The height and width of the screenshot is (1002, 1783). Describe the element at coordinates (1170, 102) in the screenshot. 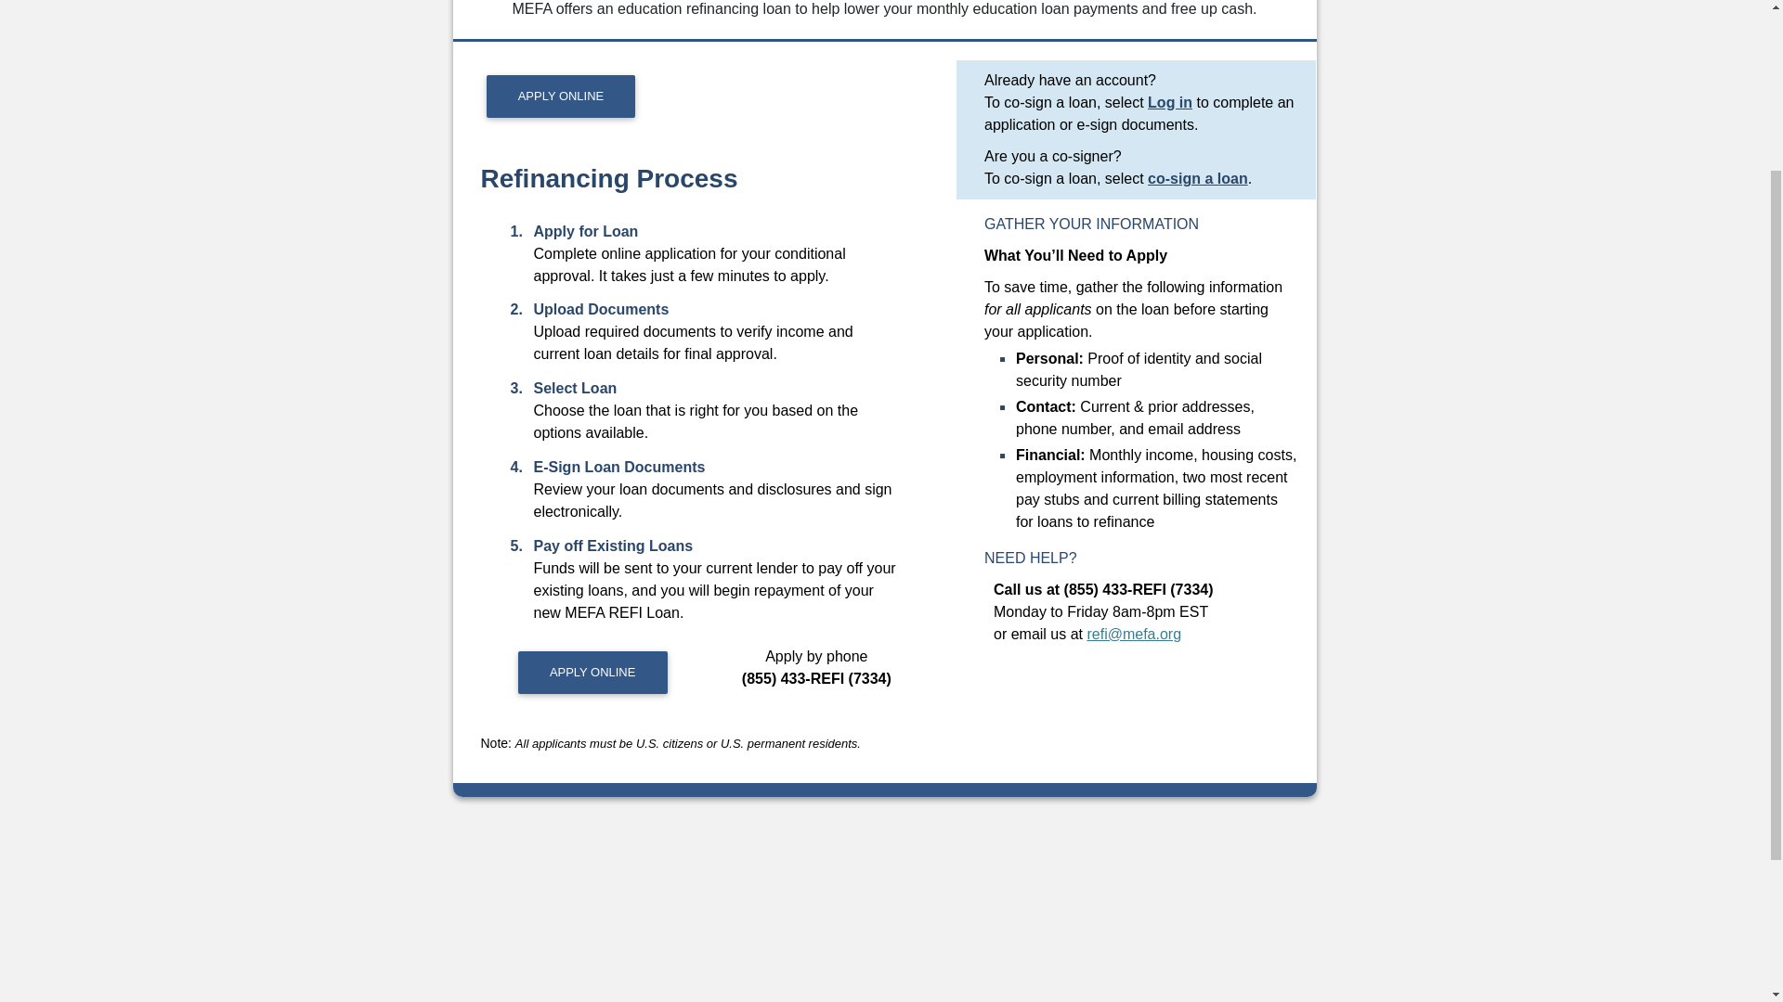

I see `Log in` at that location.